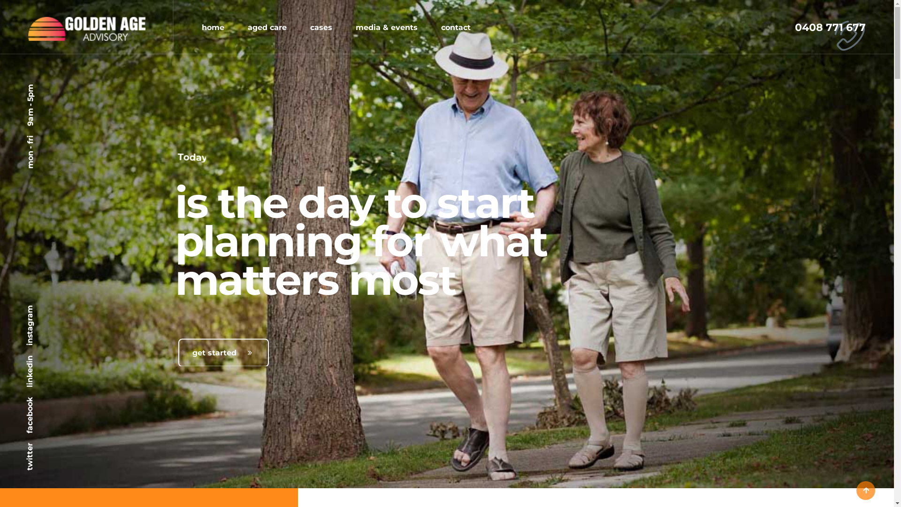 This screenshot has height=507, width=901. Describe the element at coordinates (456, 27) in the screenshot. I see `contact` at that location.